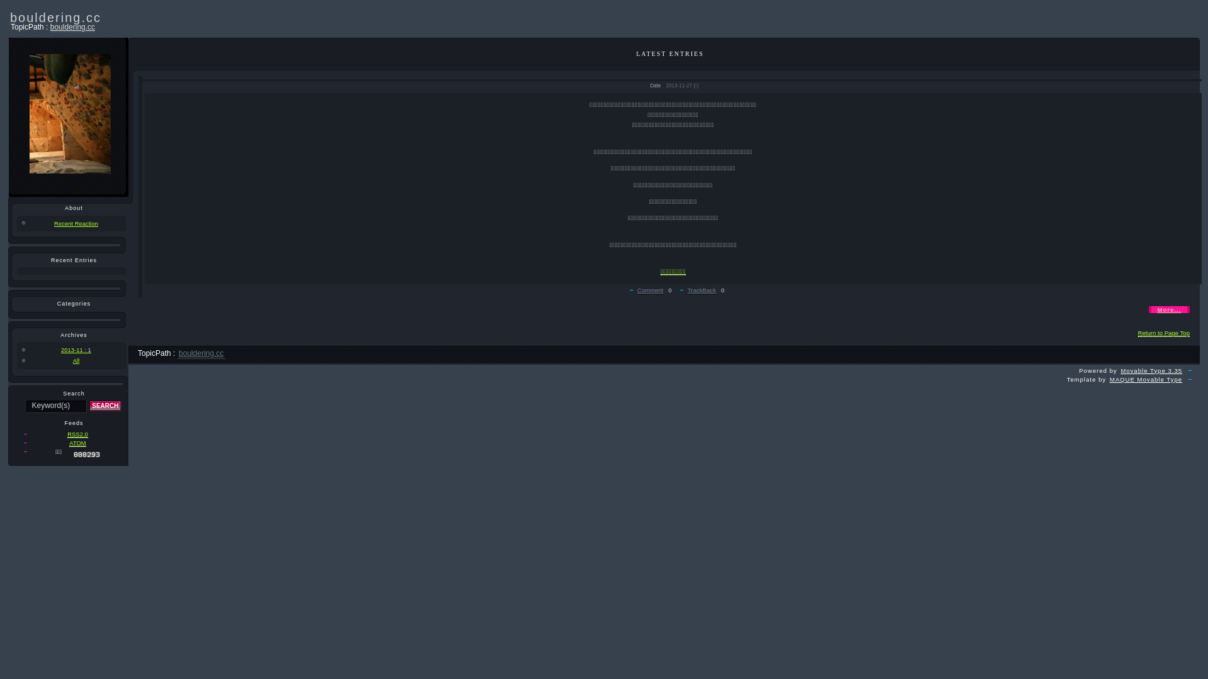 The image size is (1208, 679). Describe the element at coordinates (78, 434) in the screenshot. I see `RSS2.0` at that location.